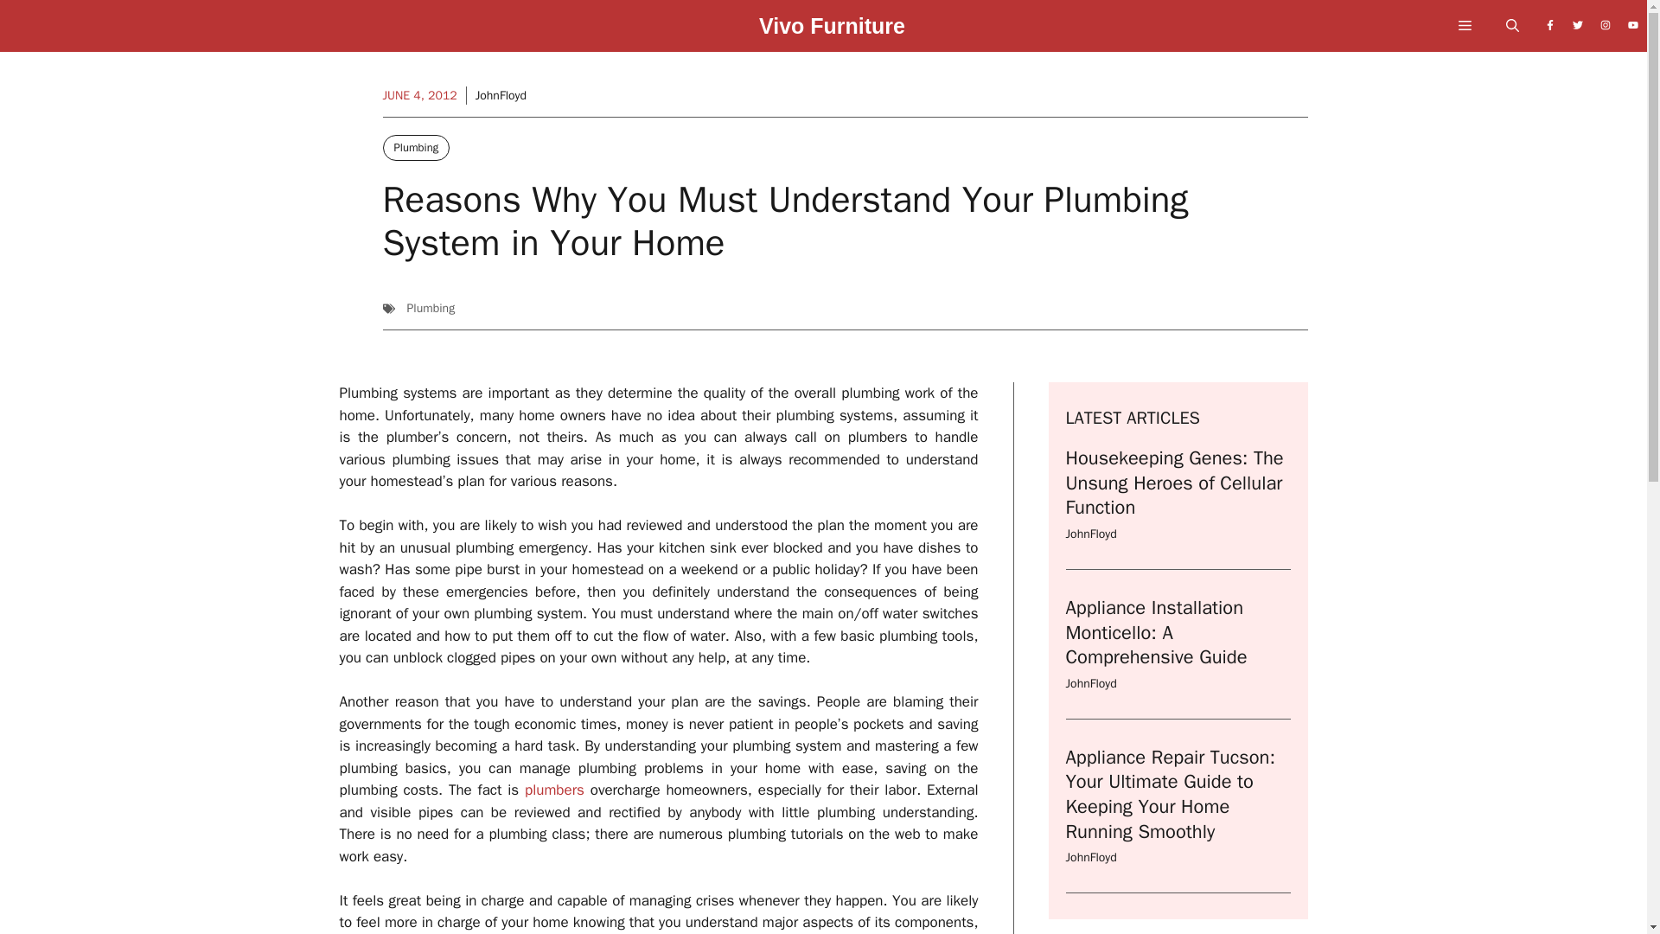 The height and width of the screenshot is (934, 1660). Describe the element at coordinates (1174, 483) in the screenshot. I see `Housekeeping Genes: The Unsung Heroes of Cellular Function` at that location.